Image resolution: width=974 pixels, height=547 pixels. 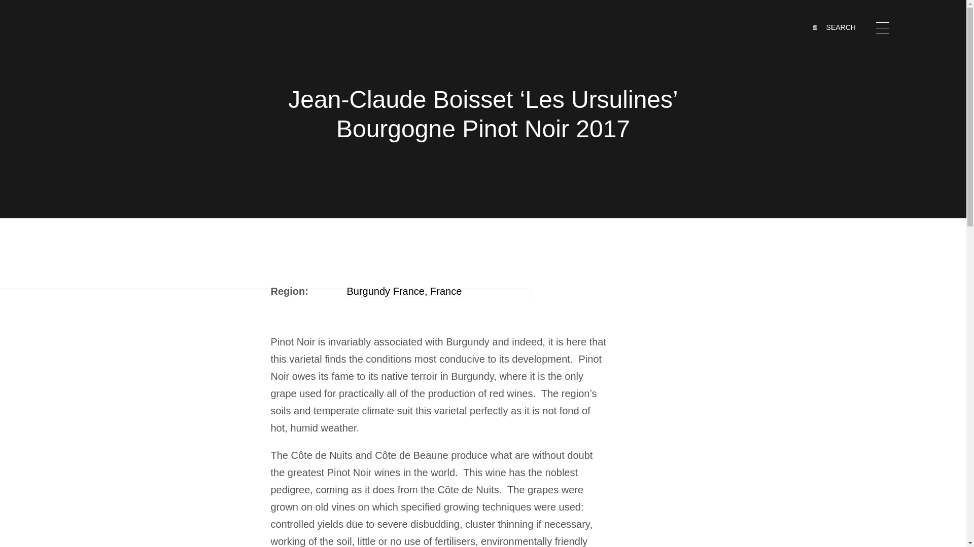 I want to click on France, so click(x=446, y=291).